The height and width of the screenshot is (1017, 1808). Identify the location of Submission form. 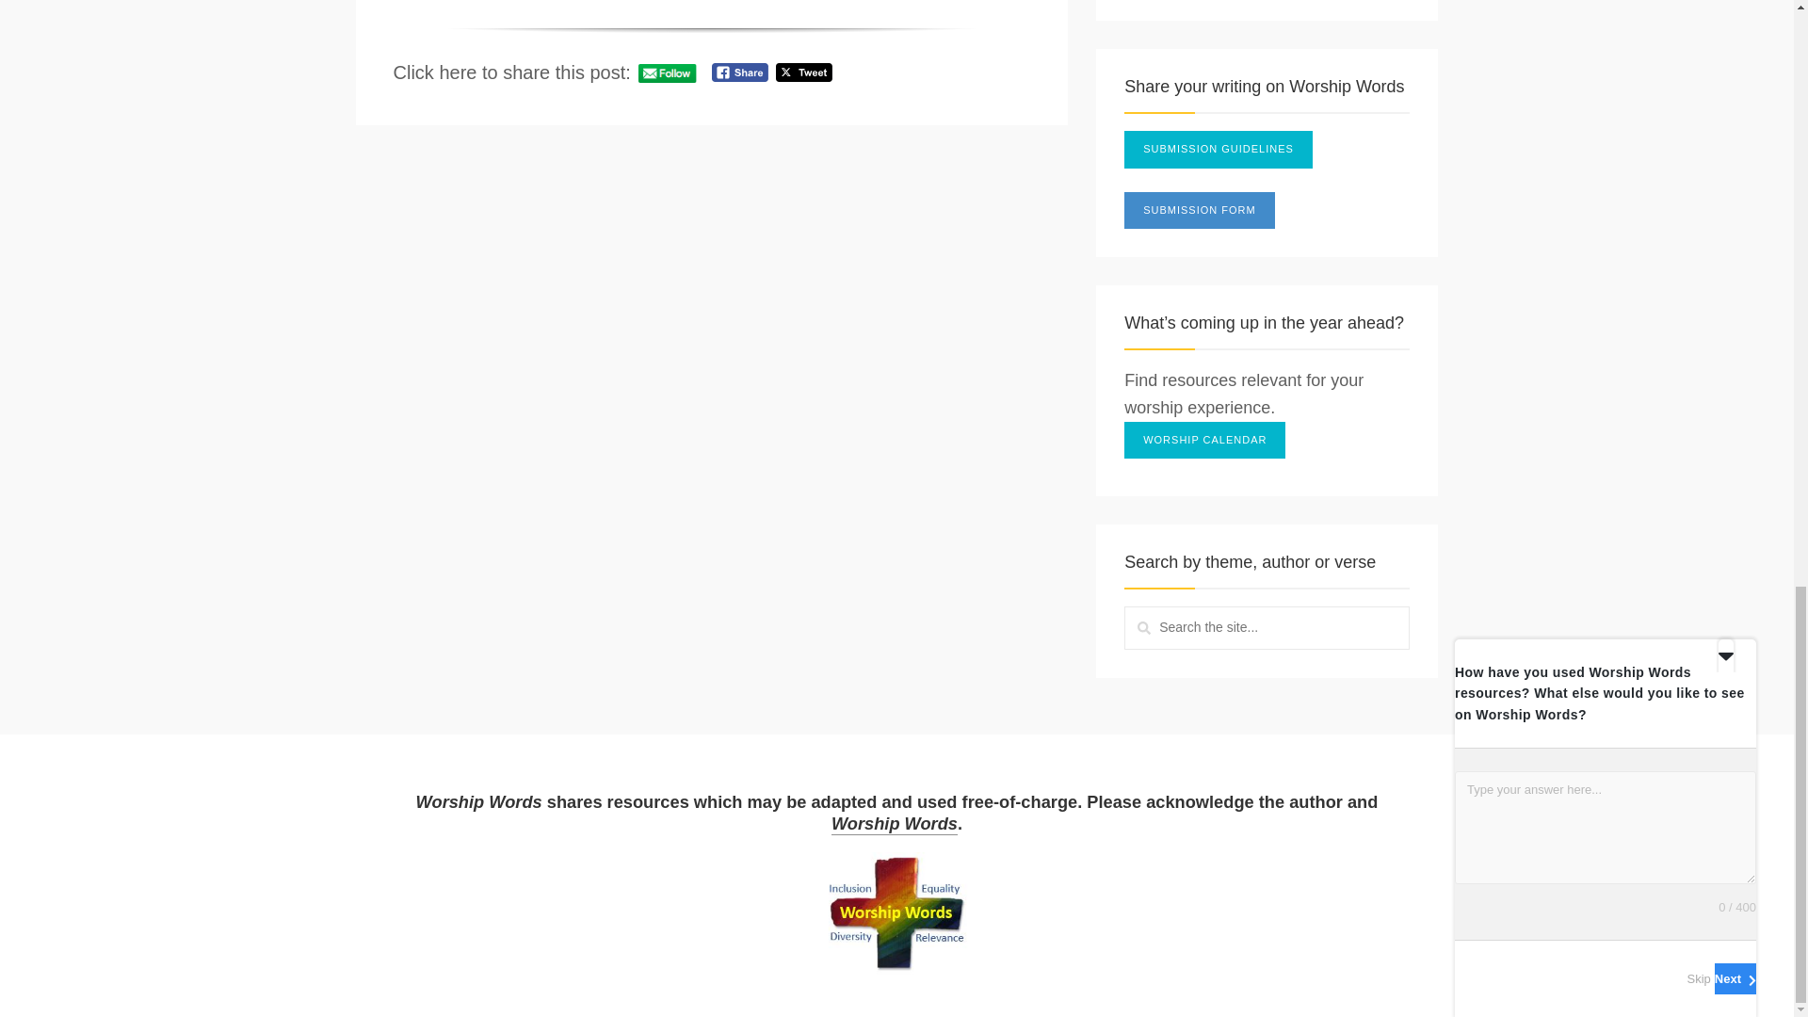
(1200, 211).